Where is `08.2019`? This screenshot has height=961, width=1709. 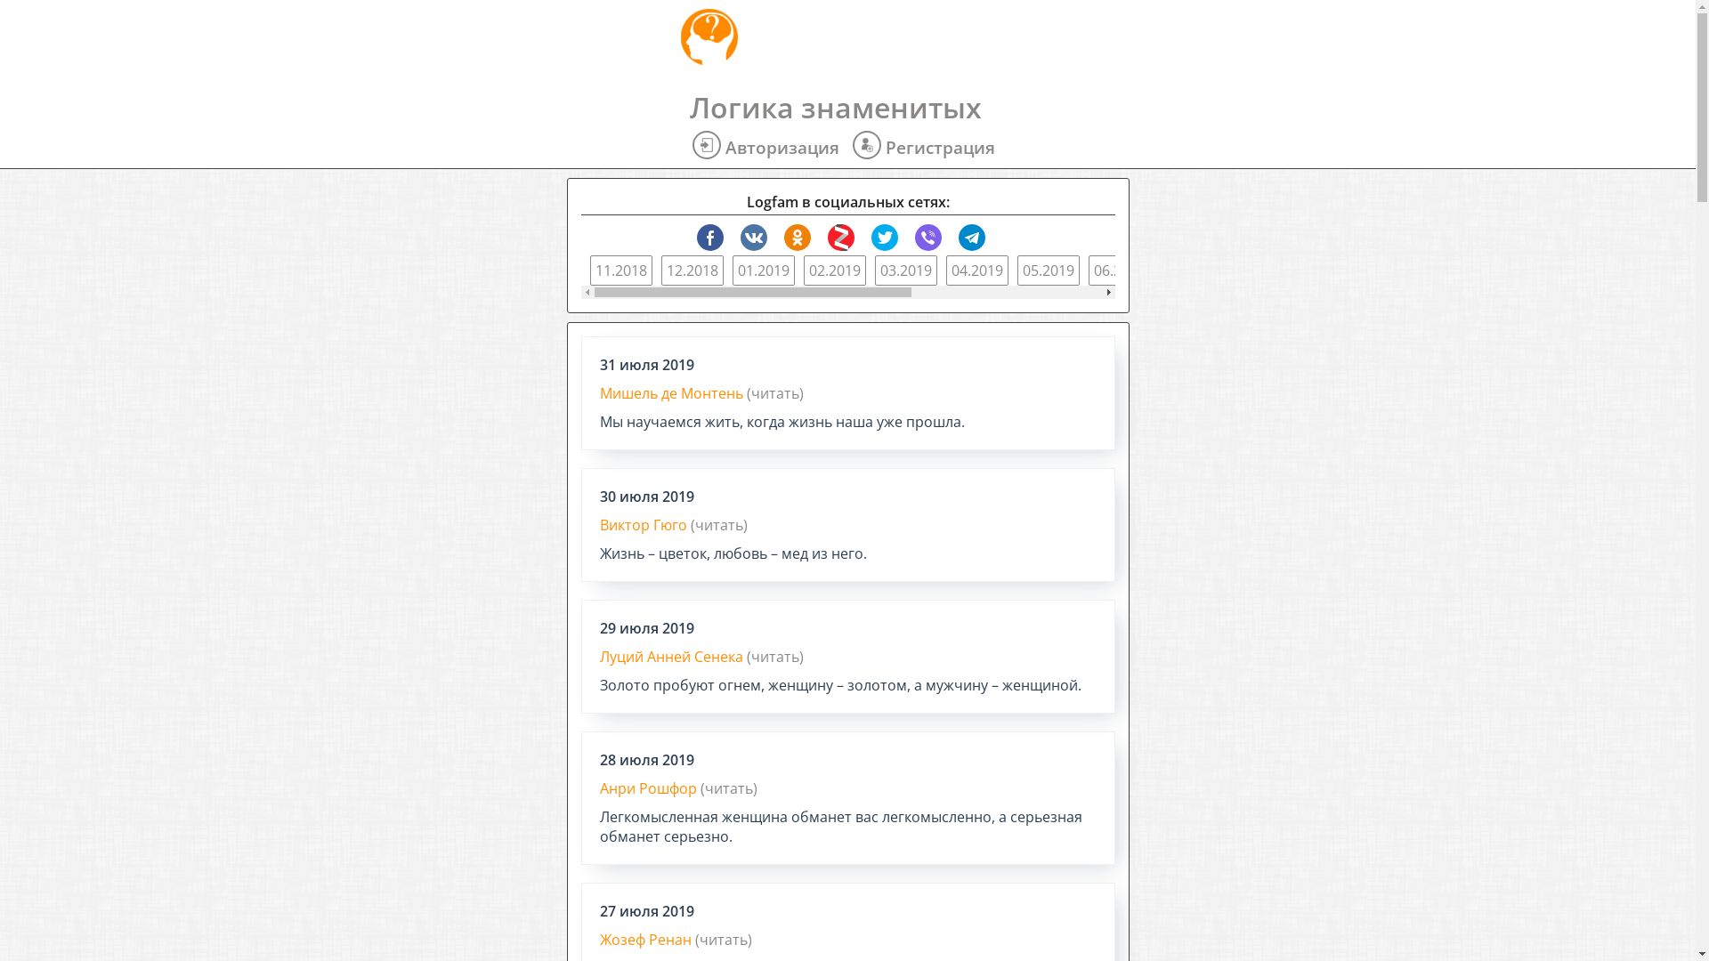 08.2019 is located at coordinates (1261, 271).